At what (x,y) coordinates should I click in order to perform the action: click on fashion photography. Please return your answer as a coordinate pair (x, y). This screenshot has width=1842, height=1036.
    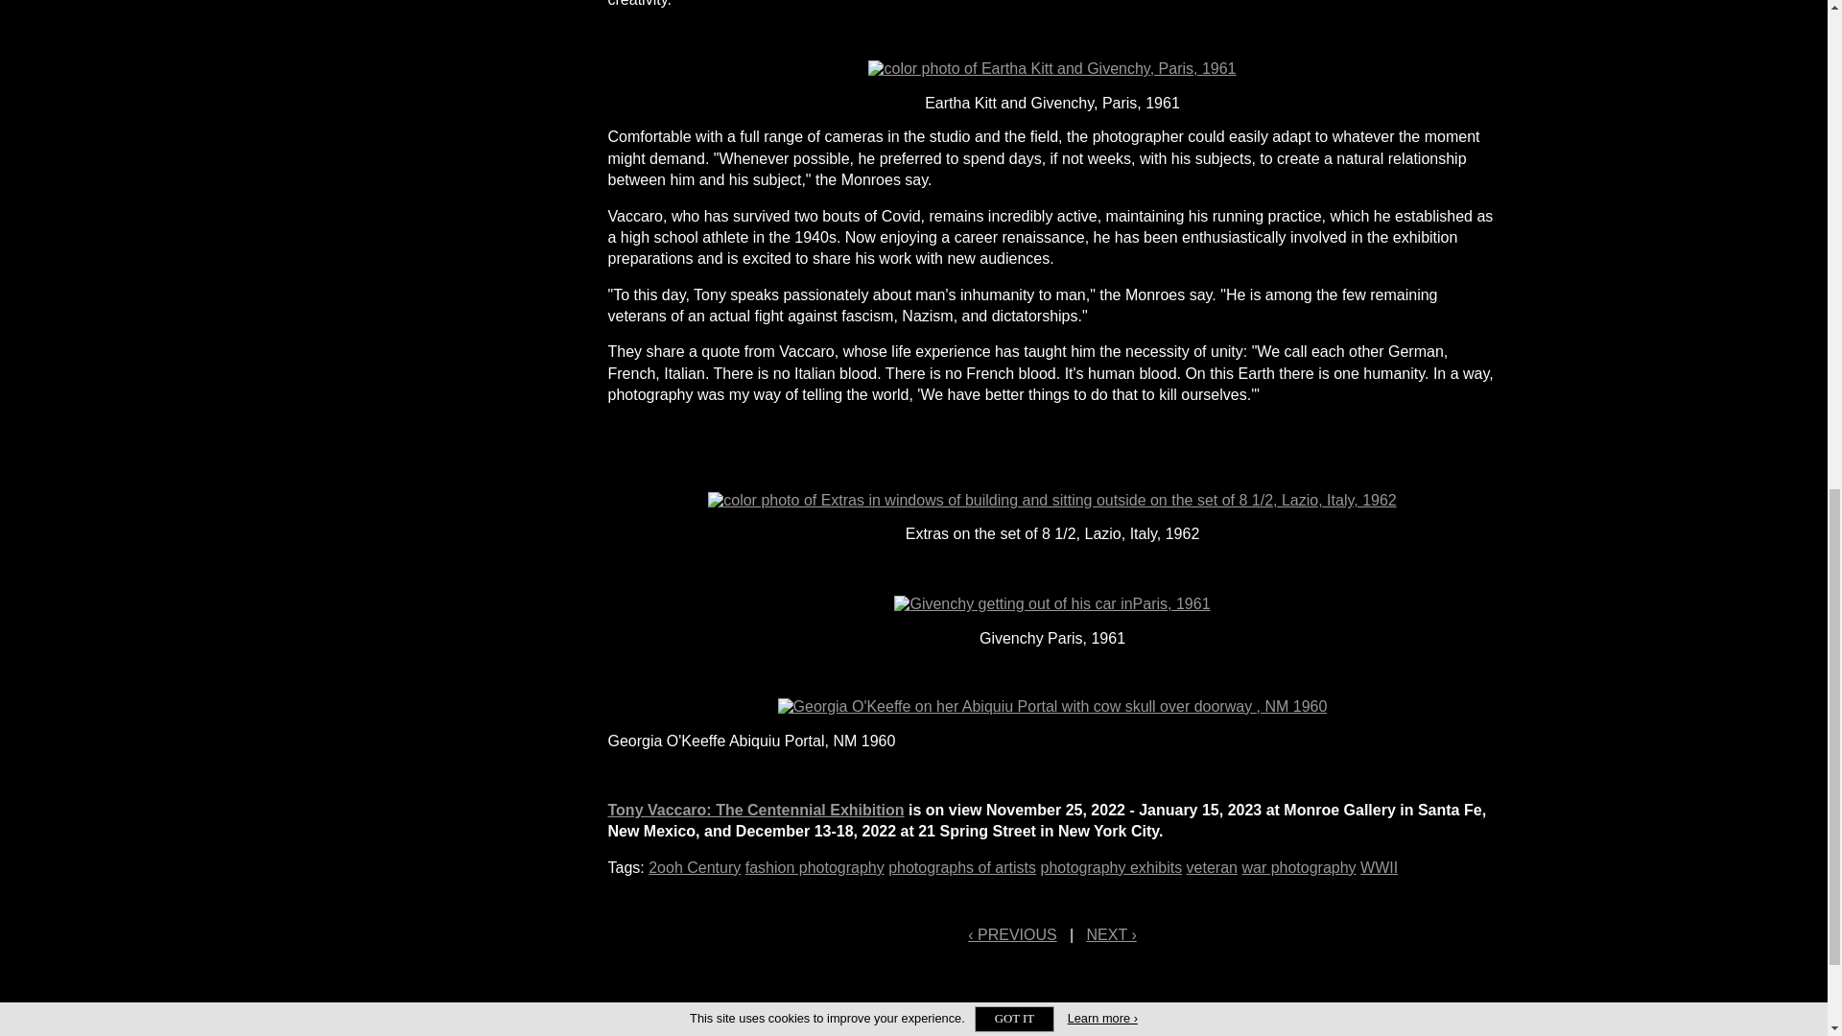
    Looking at the image, I should click on (815, 867).